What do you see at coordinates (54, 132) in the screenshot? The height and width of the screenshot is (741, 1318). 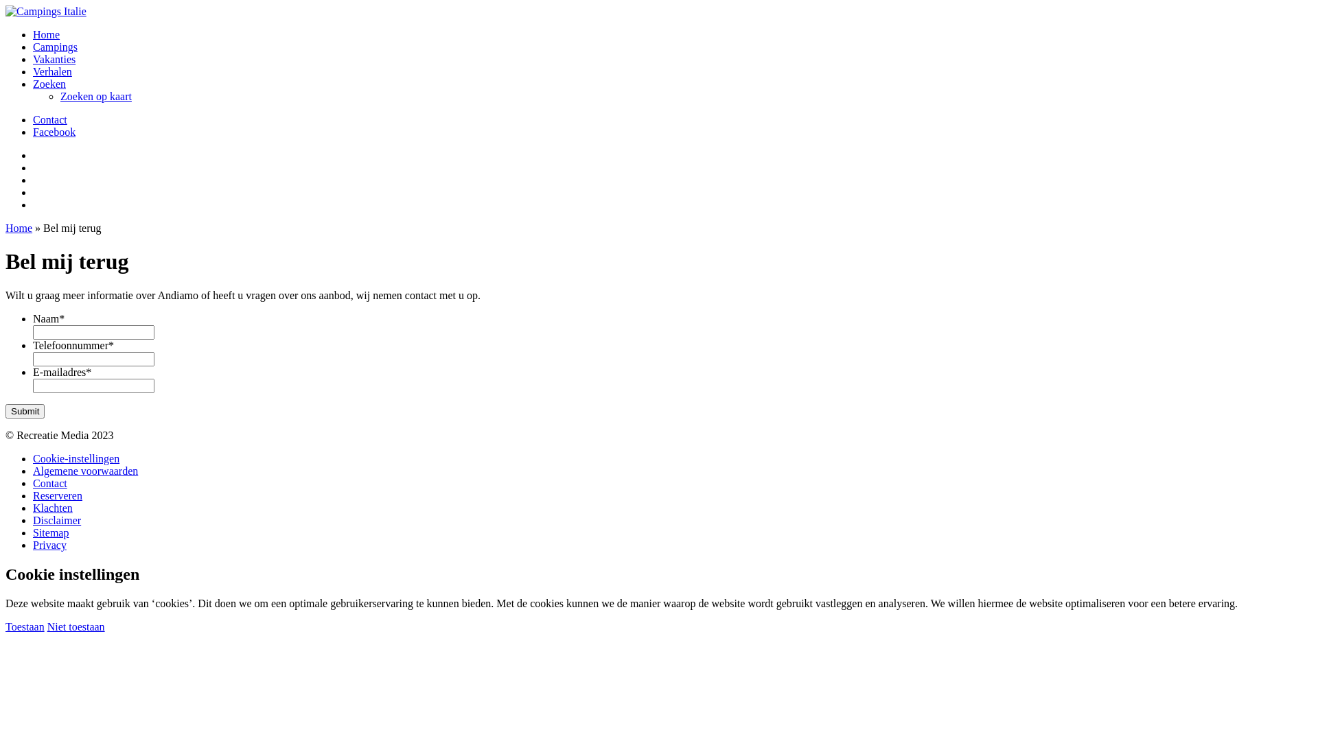 I see `Facebook` at bounding box center [54, 132].